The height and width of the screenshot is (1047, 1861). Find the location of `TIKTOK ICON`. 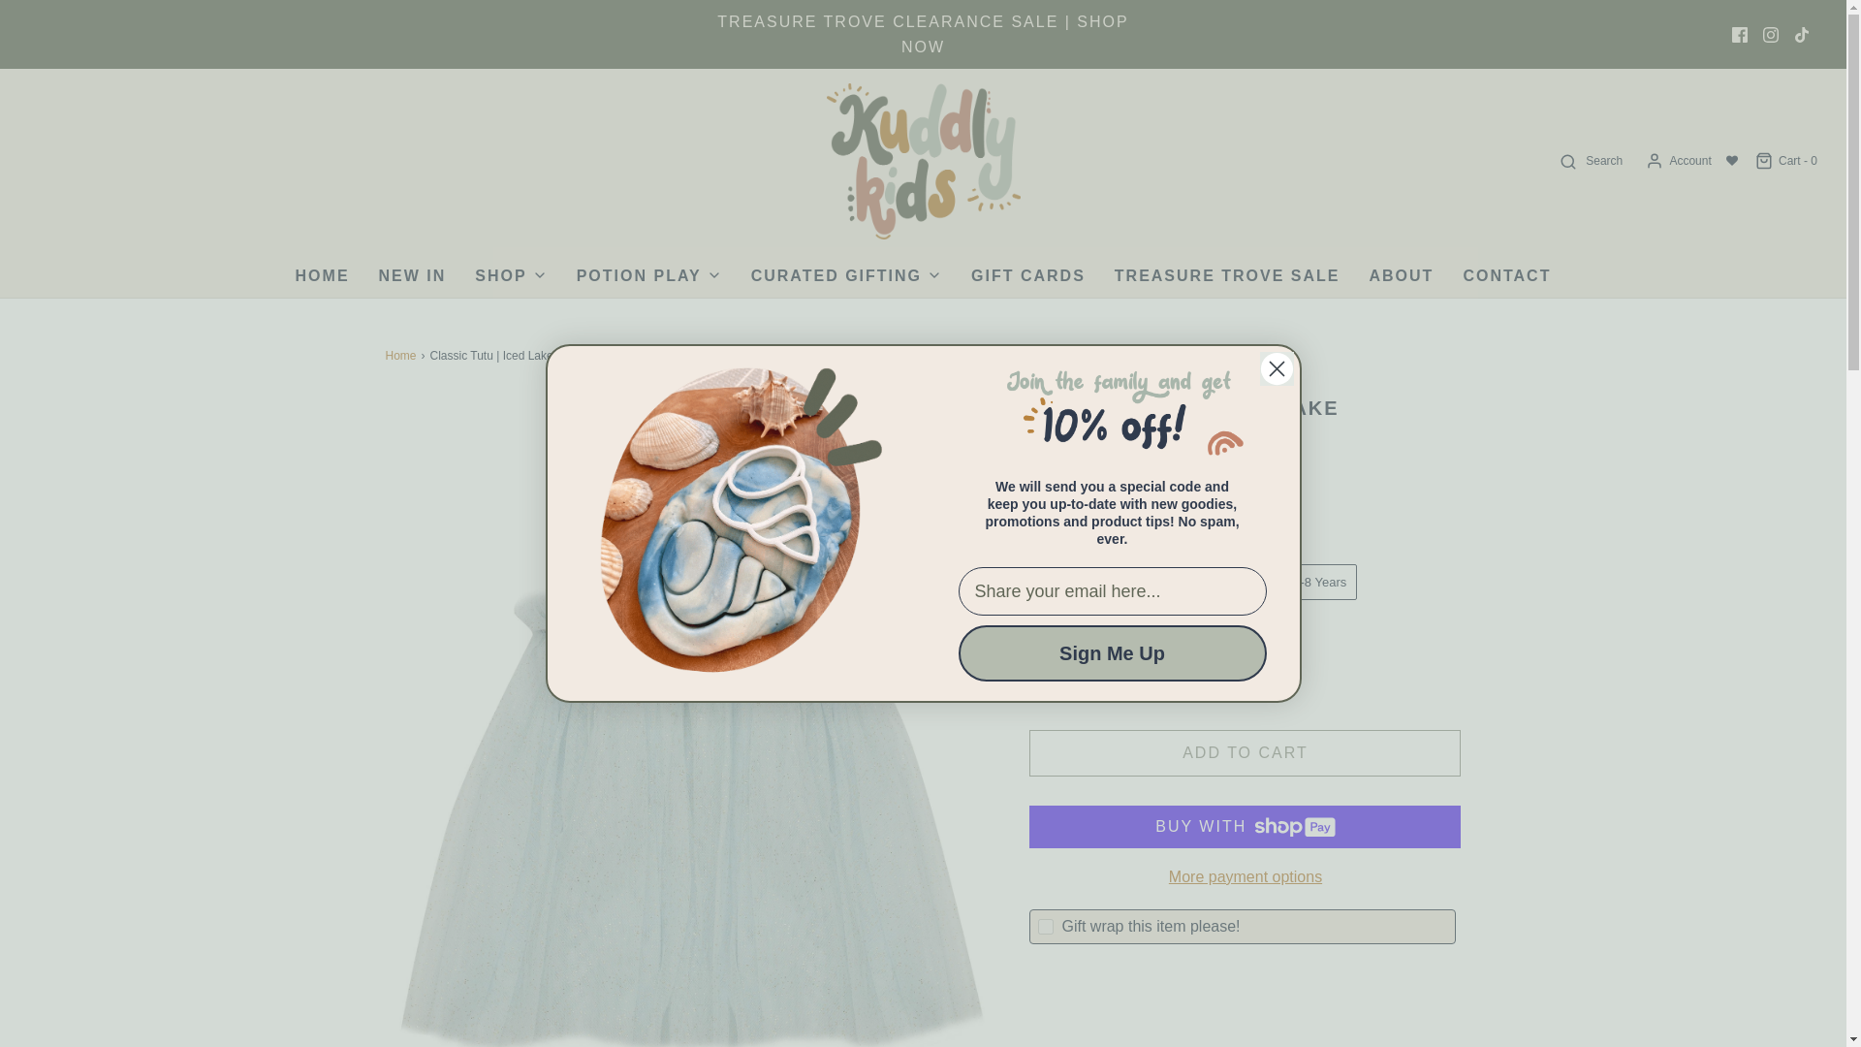

TIKTOK ICON is located at coordinates (1801, 35).